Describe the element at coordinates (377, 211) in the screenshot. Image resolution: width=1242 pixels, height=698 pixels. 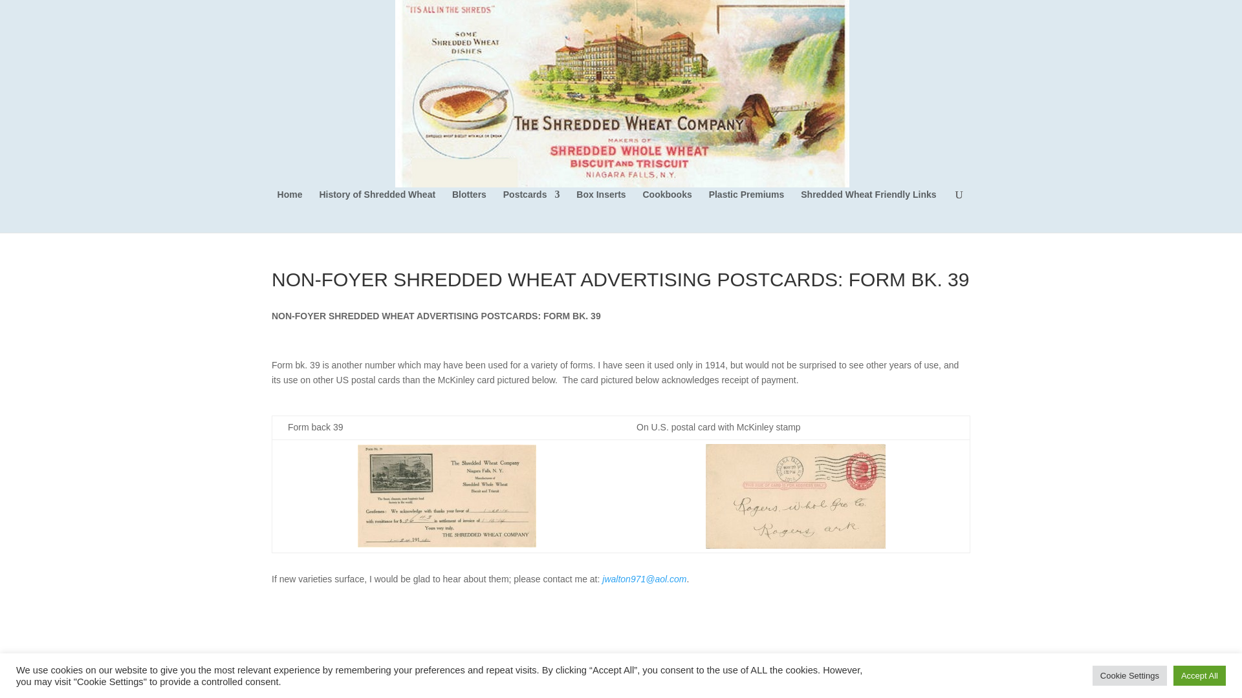
I see `History of Shredded Wheat` at that location.